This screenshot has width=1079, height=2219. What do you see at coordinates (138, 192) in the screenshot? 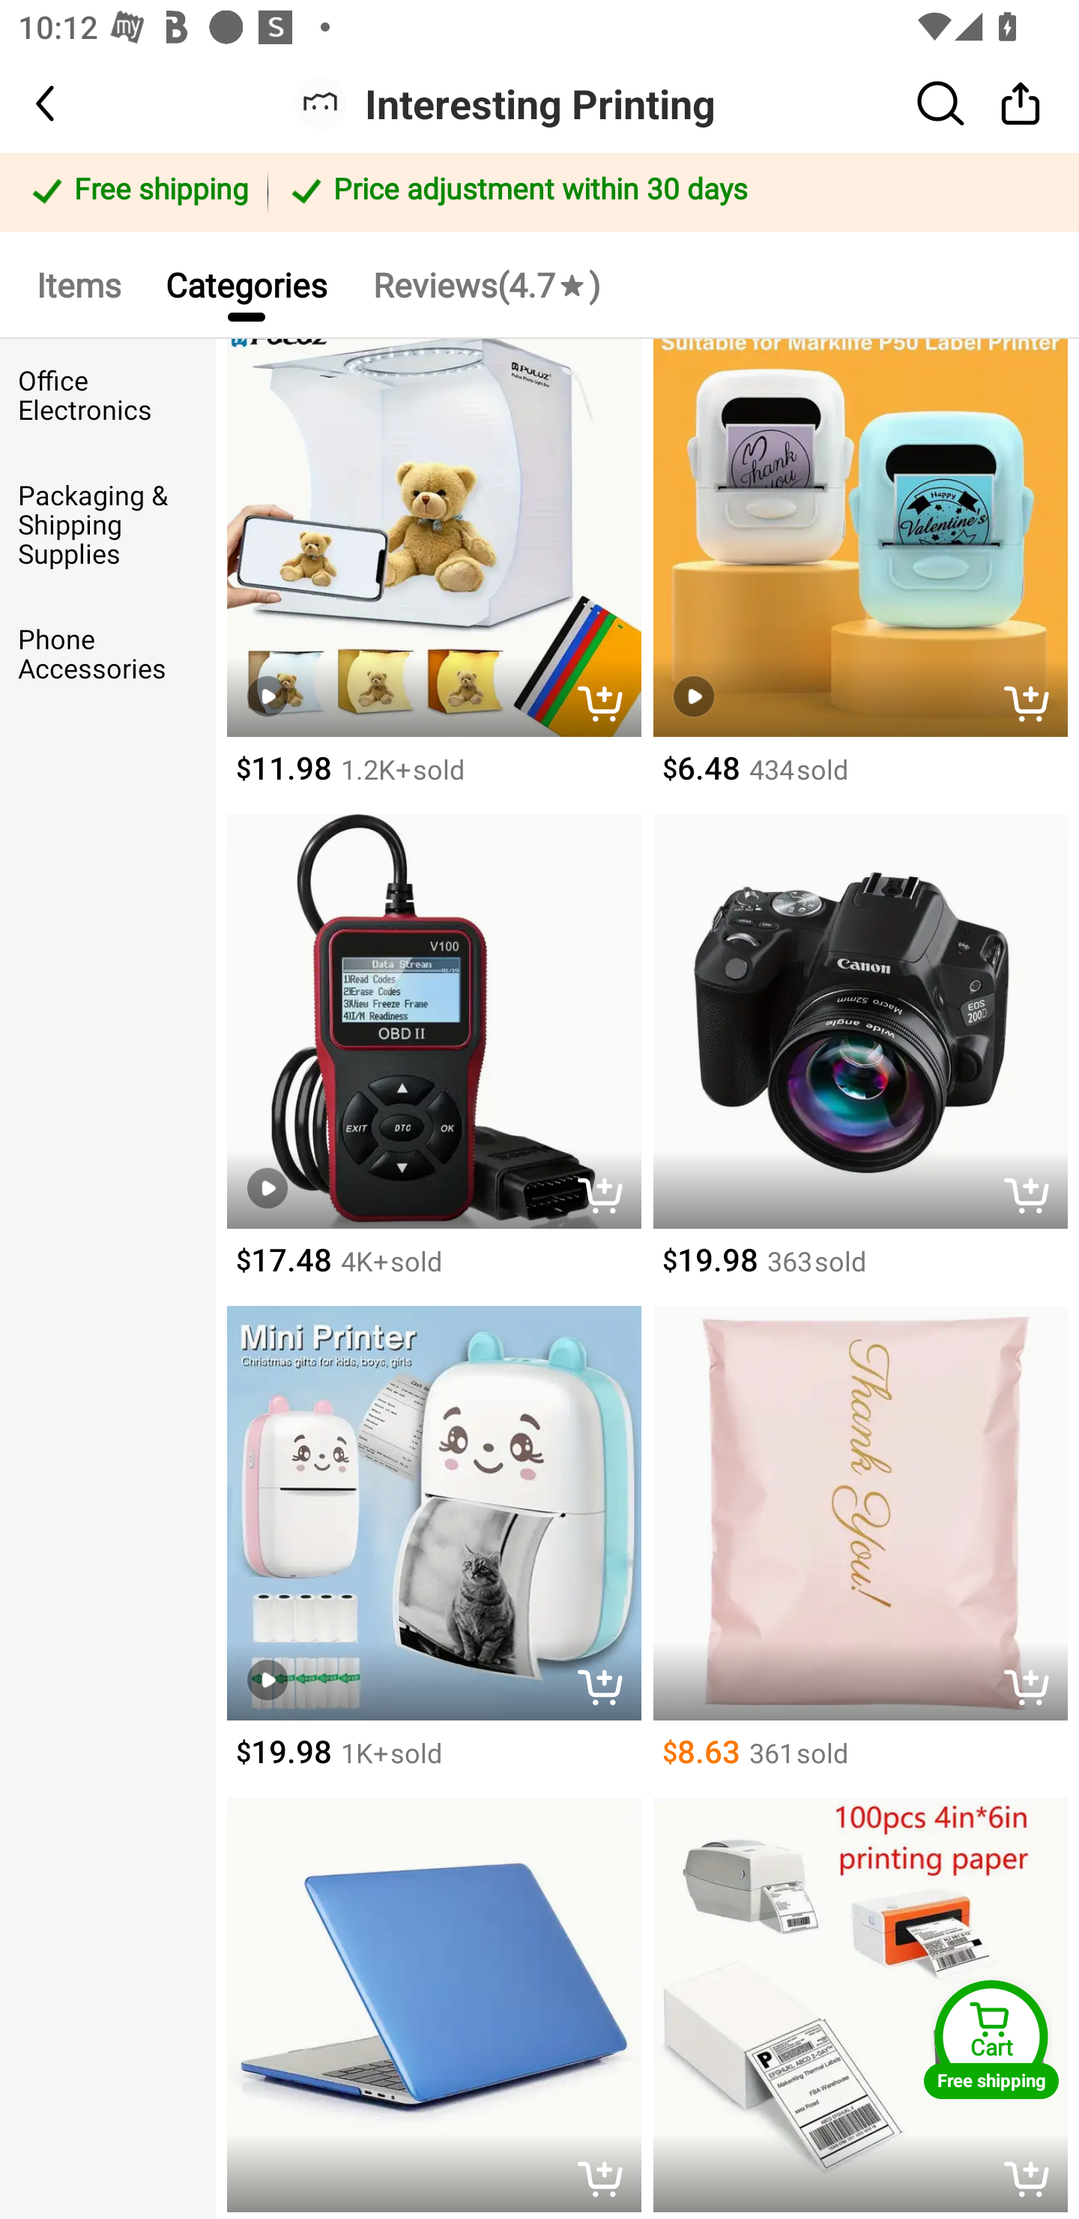
I see `Free shipping` at bounding box center [138, 192].